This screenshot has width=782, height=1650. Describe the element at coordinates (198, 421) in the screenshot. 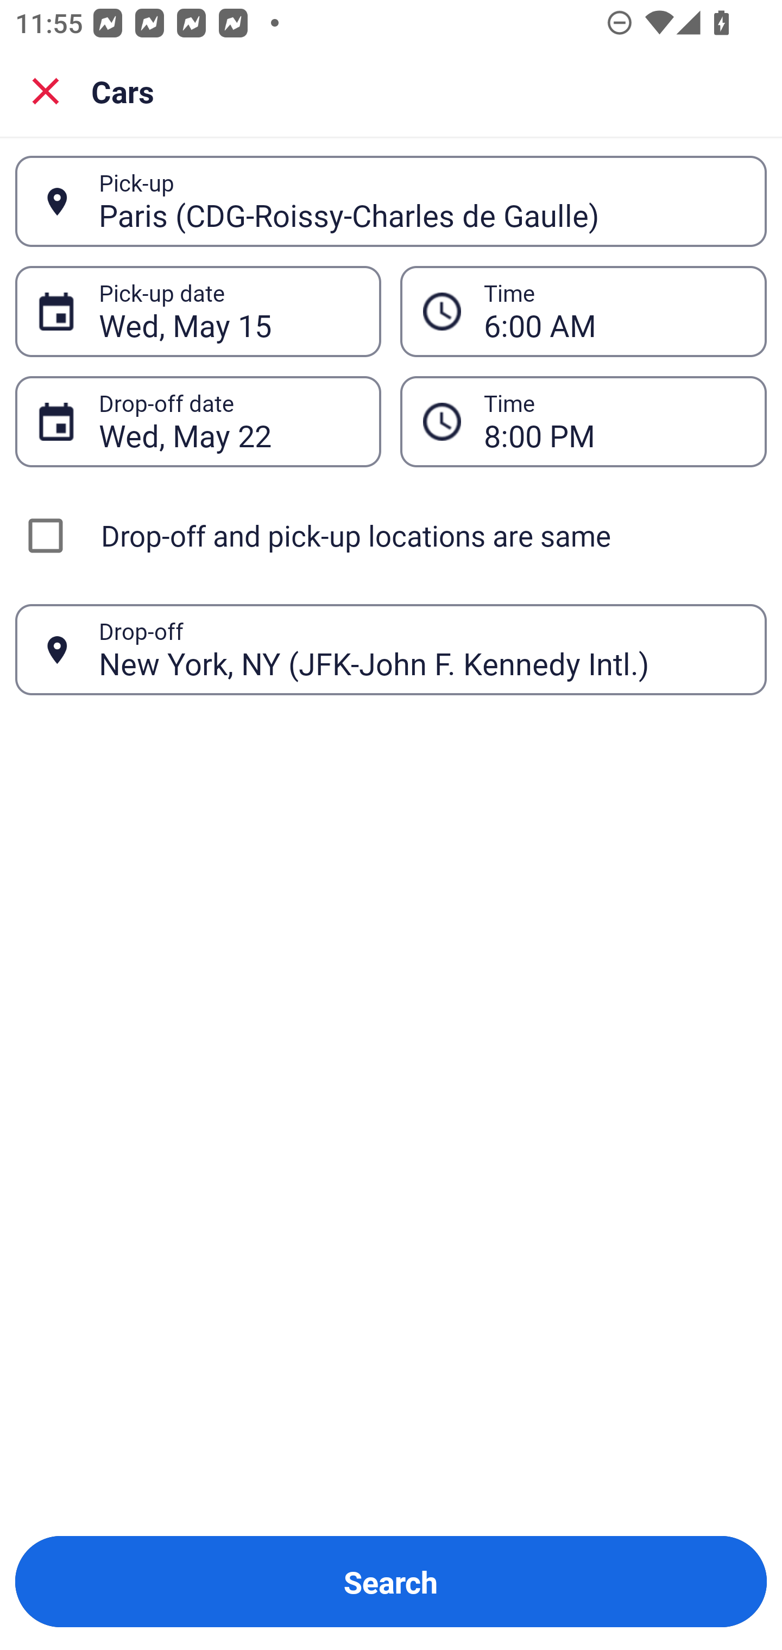

I see `Wed, May 22 Drop-off date` at that location.